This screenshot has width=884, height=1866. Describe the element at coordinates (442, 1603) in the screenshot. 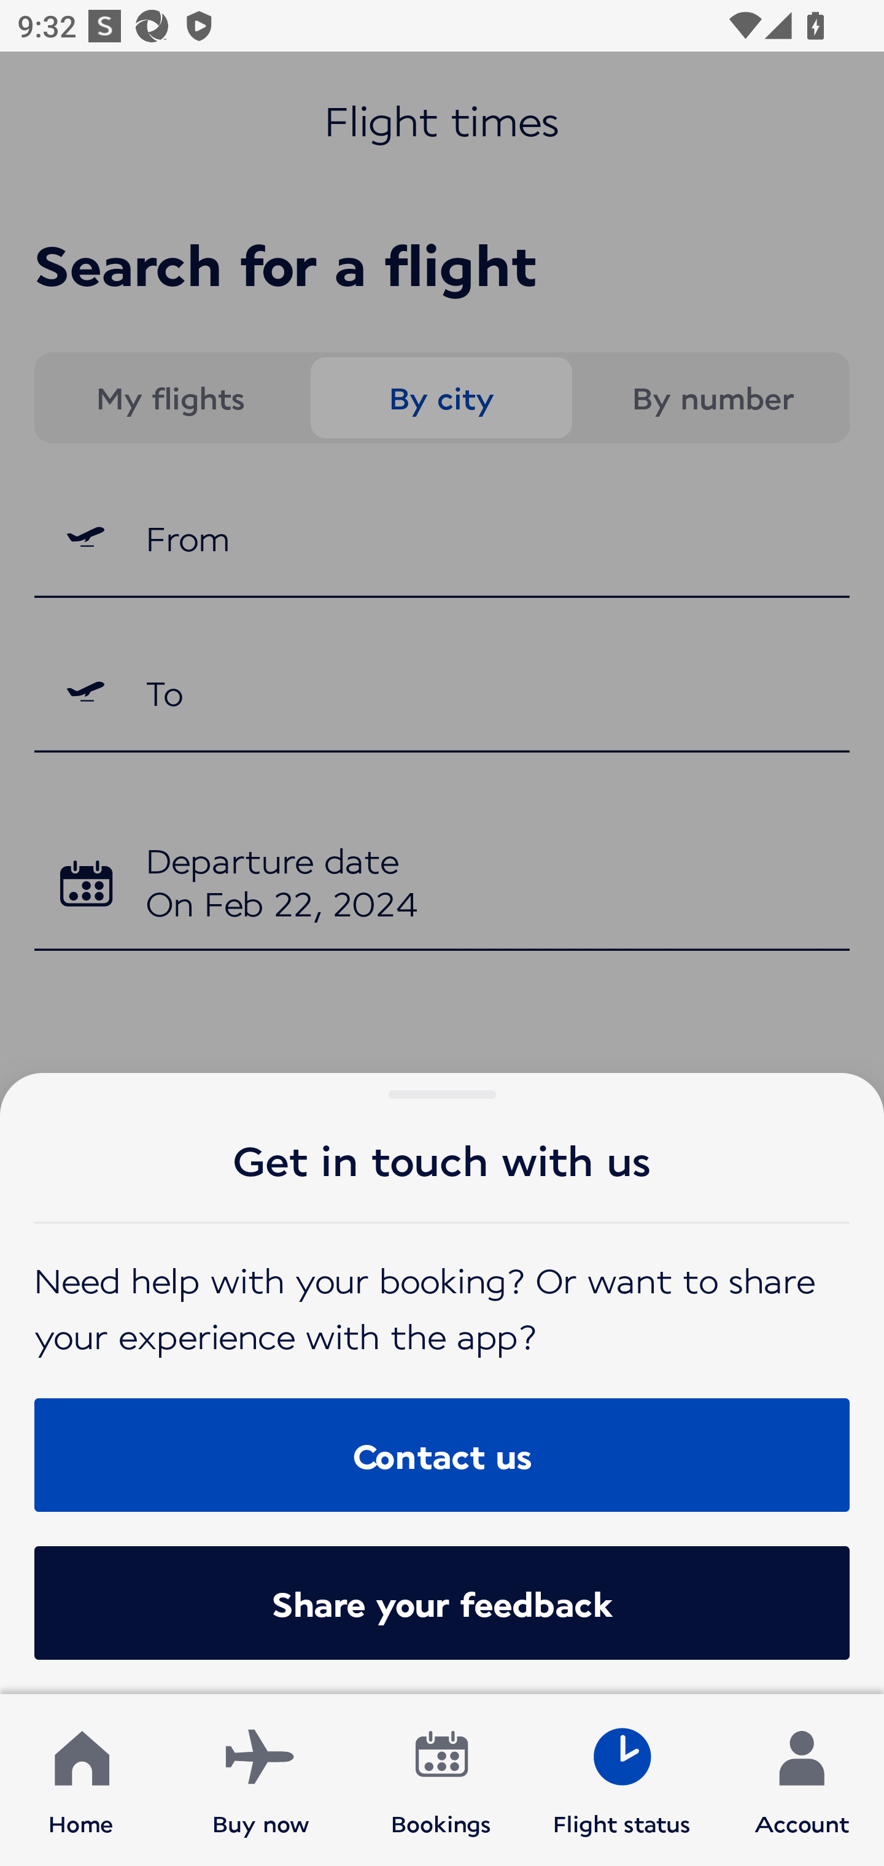

I see `Share your feedback` at that location.